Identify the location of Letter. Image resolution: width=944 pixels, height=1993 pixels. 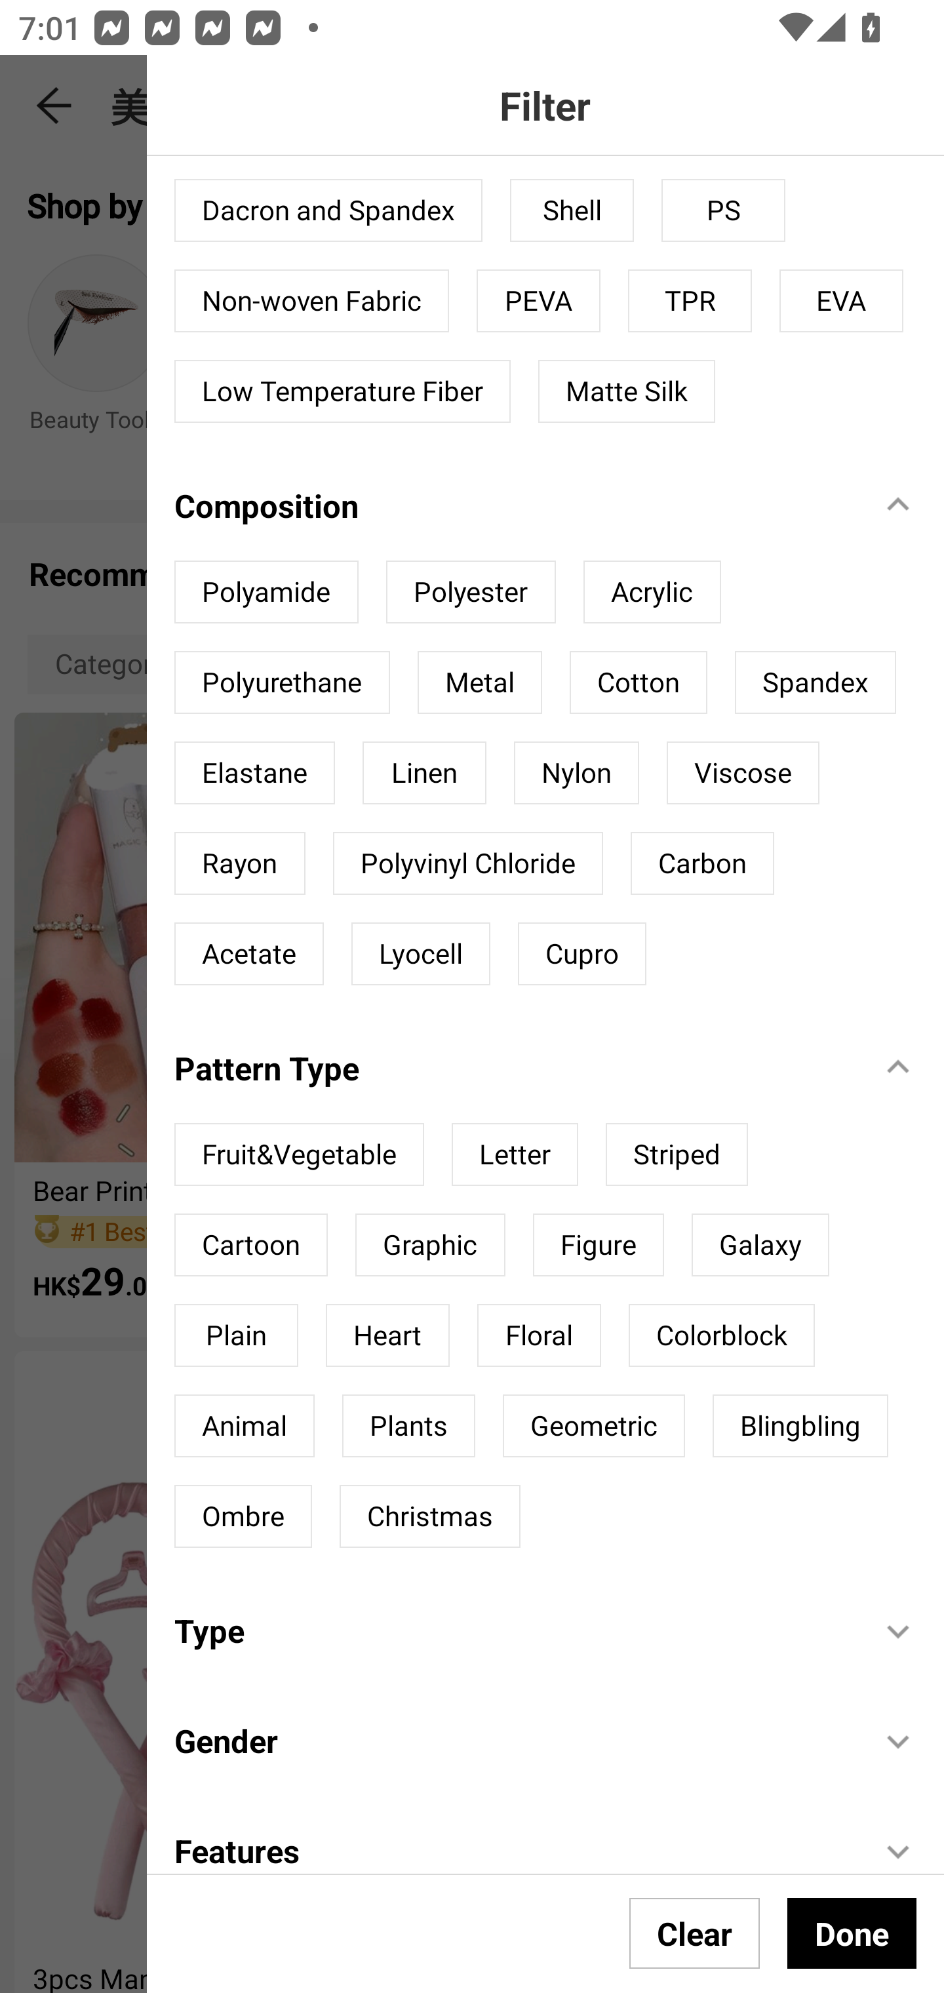
(514, 1154).